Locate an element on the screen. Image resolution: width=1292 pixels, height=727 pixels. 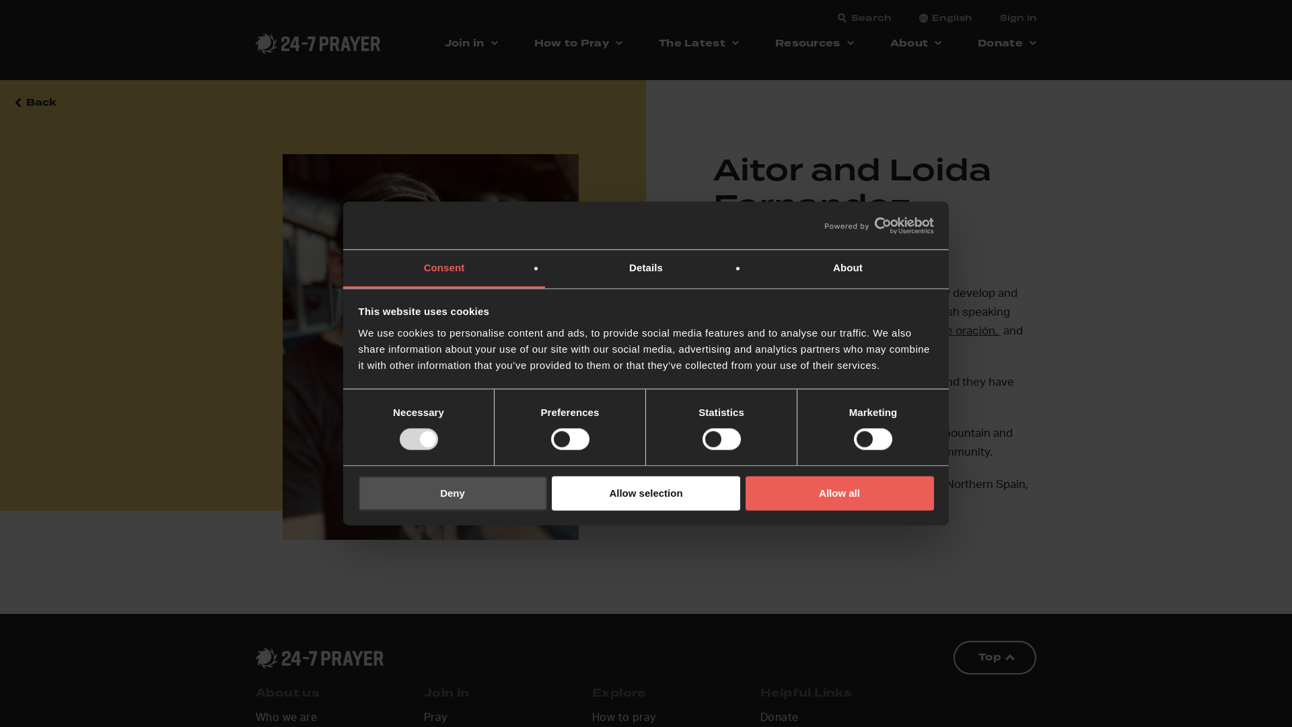
Consent is located at coordinates (444, 269).